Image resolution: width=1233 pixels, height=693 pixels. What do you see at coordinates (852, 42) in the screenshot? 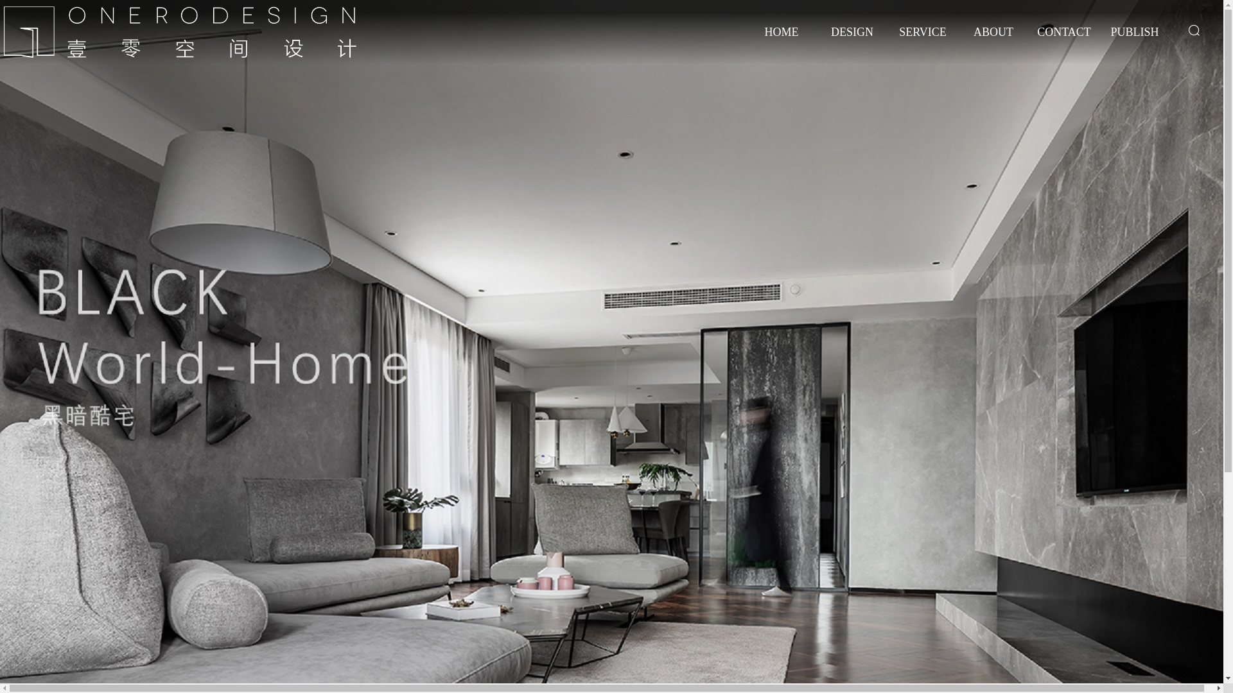
I see `DESIGN` at bounding box center [852, 42].